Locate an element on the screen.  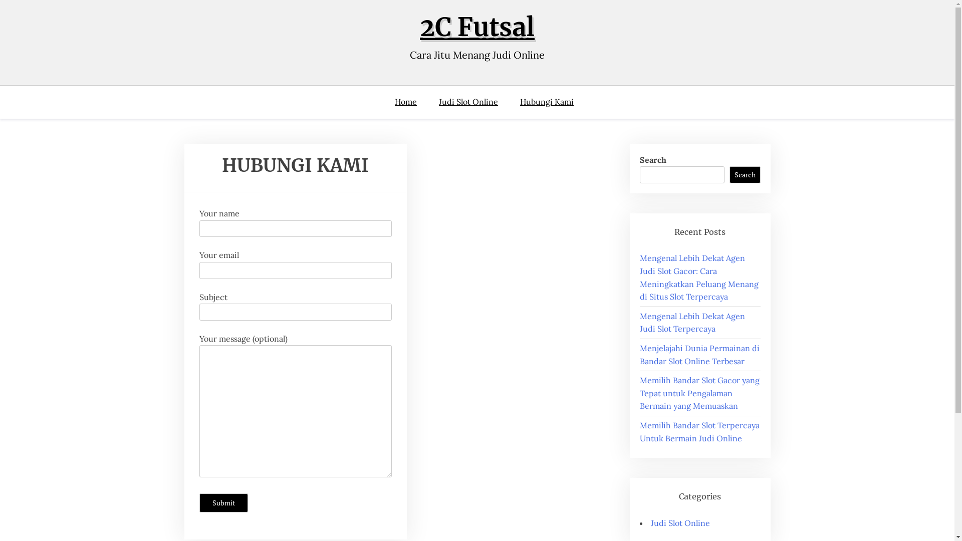
Search is located at coordinates (745, 175).